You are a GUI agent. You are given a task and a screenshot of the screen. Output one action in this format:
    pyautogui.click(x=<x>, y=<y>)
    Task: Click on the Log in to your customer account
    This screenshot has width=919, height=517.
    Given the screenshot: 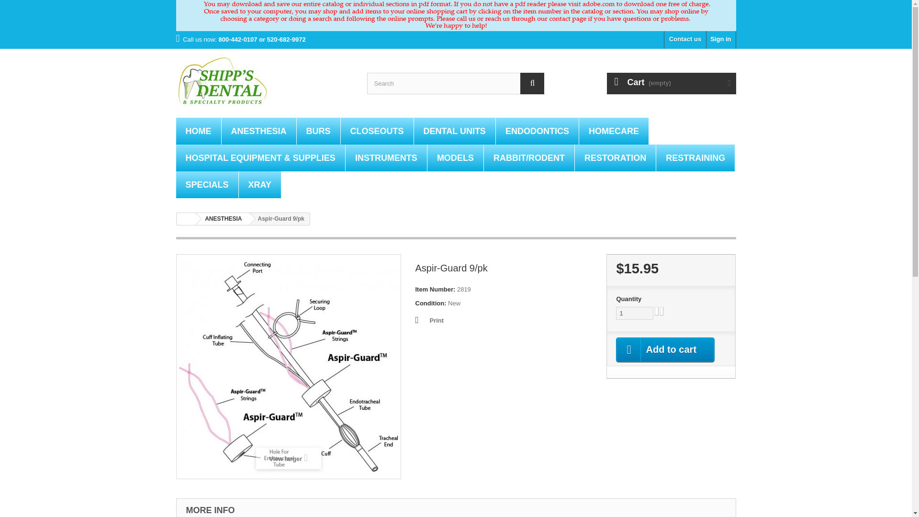 What is the action you would take?
    pyautogui.click(x=721, y=39)
    